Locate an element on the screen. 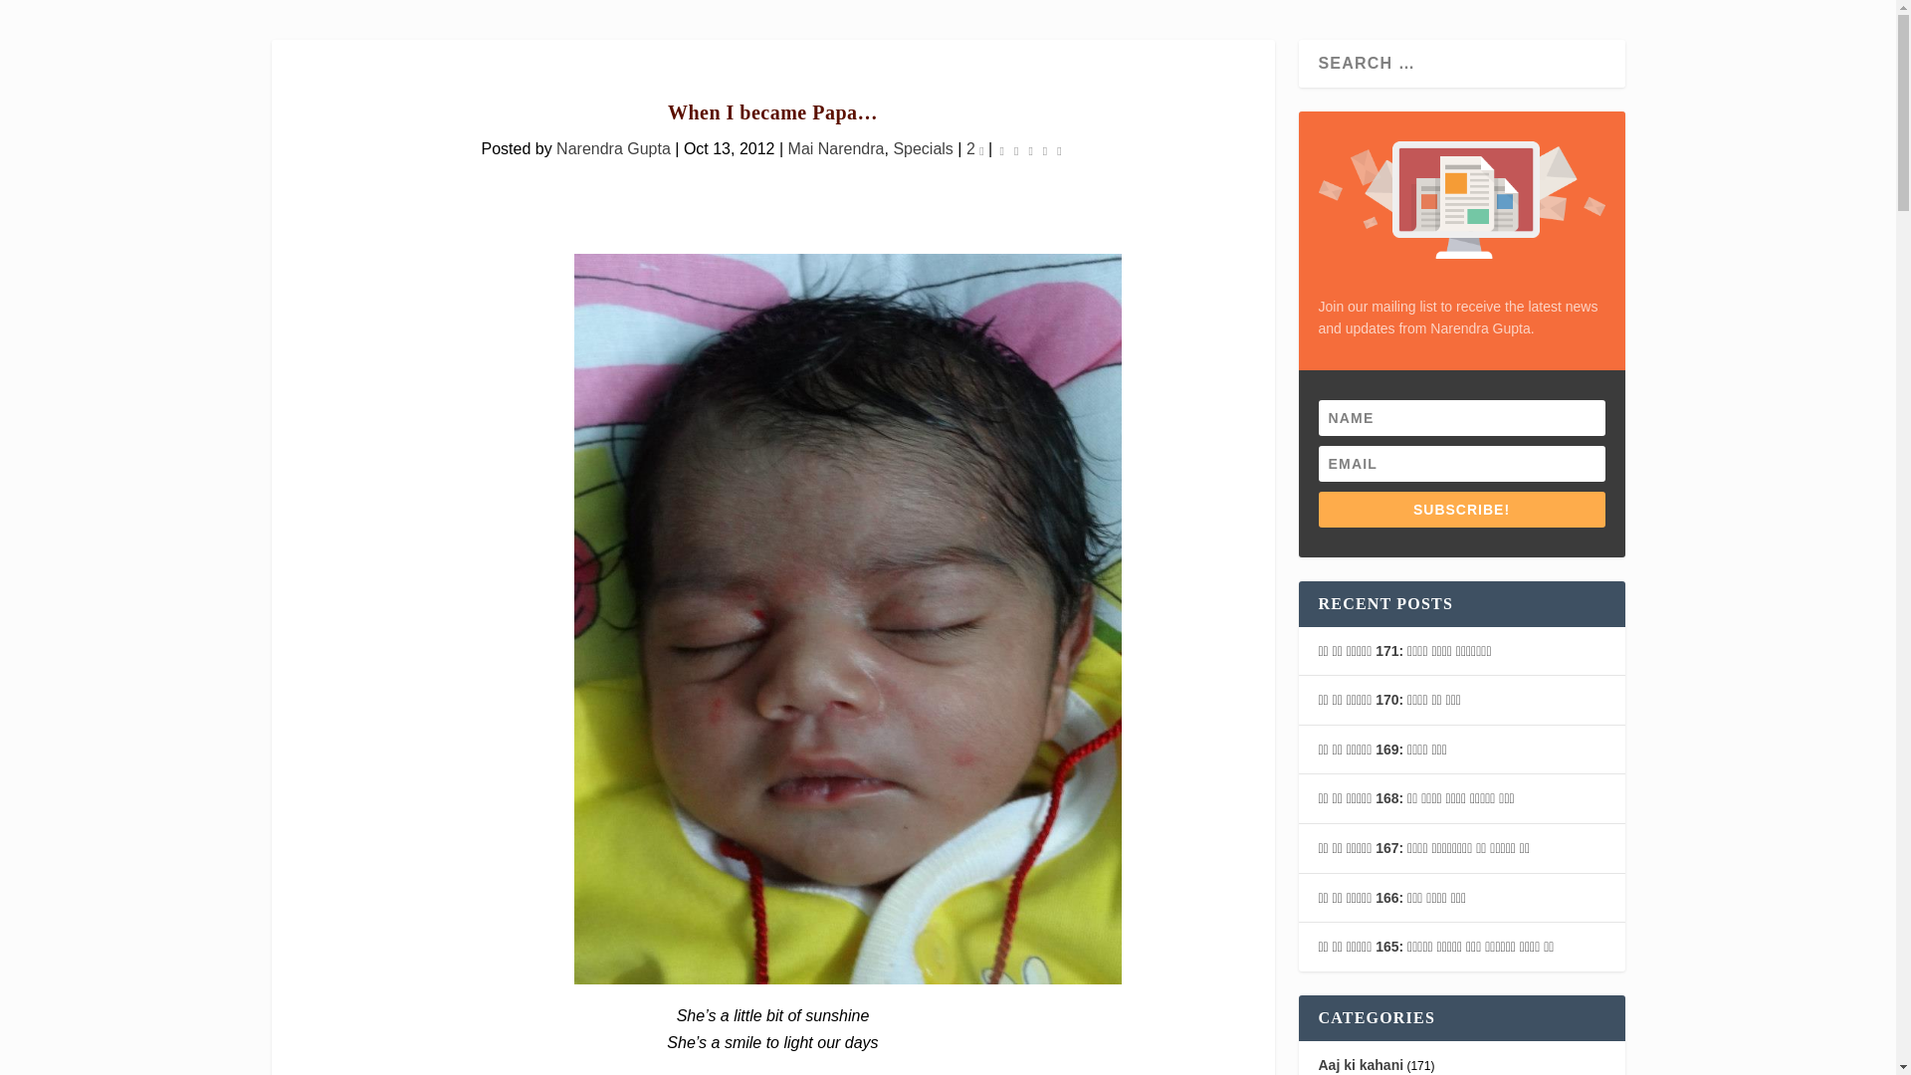  Rating: 0.00 is located at coordinates (1031, 149).